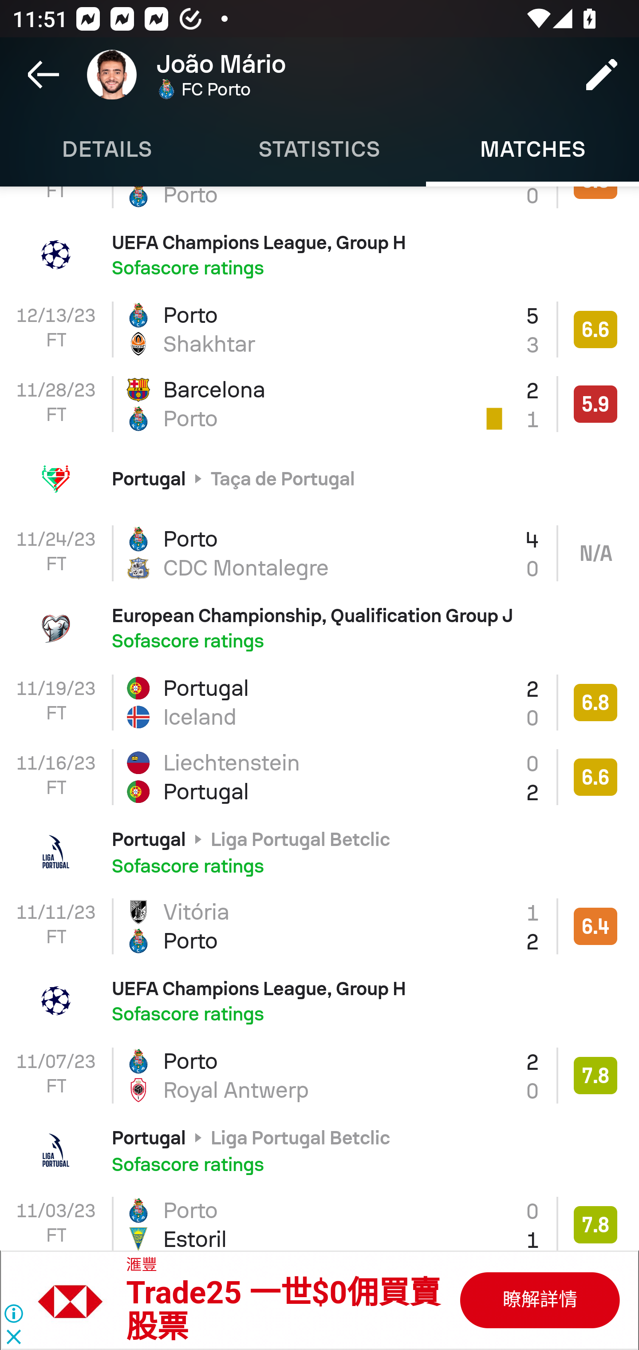  Describe the element at coordinates (319, 479) in the screenshot. I see `Portugal Taça de Portugal` at that location.